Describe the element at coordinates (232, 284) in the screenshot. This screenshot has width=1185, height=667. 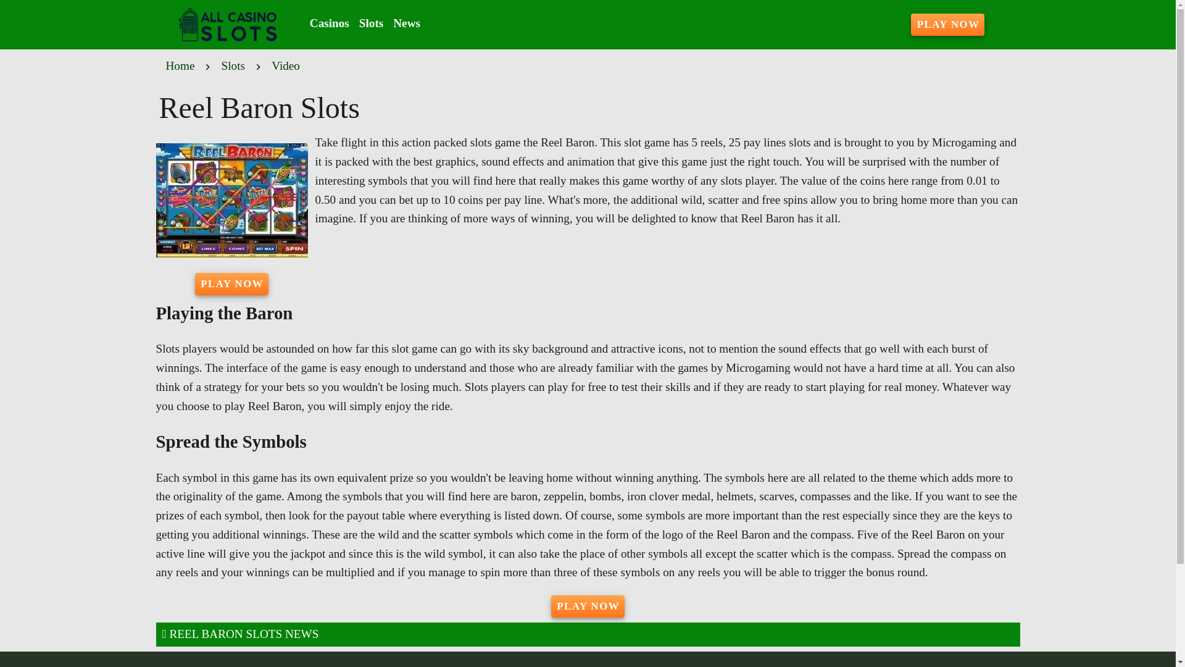
I see `PLAY NOW` at that location.